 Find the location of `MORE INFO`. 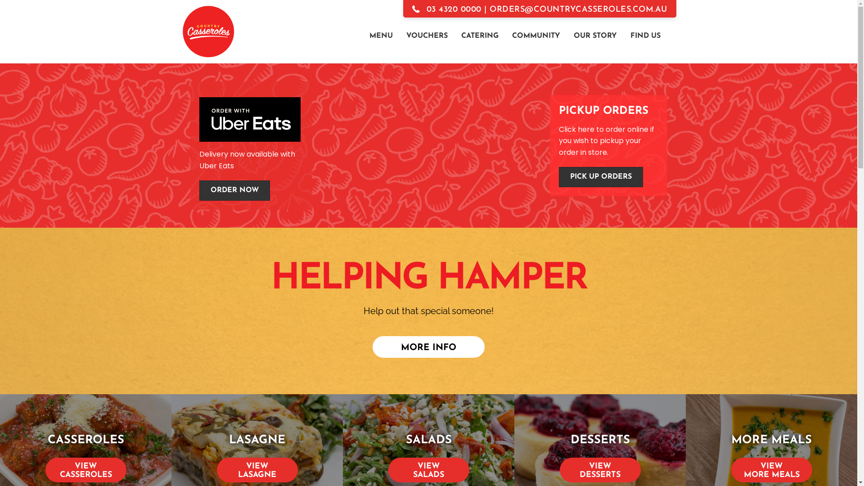

MORE INFO is located at coordinates (428, 347).